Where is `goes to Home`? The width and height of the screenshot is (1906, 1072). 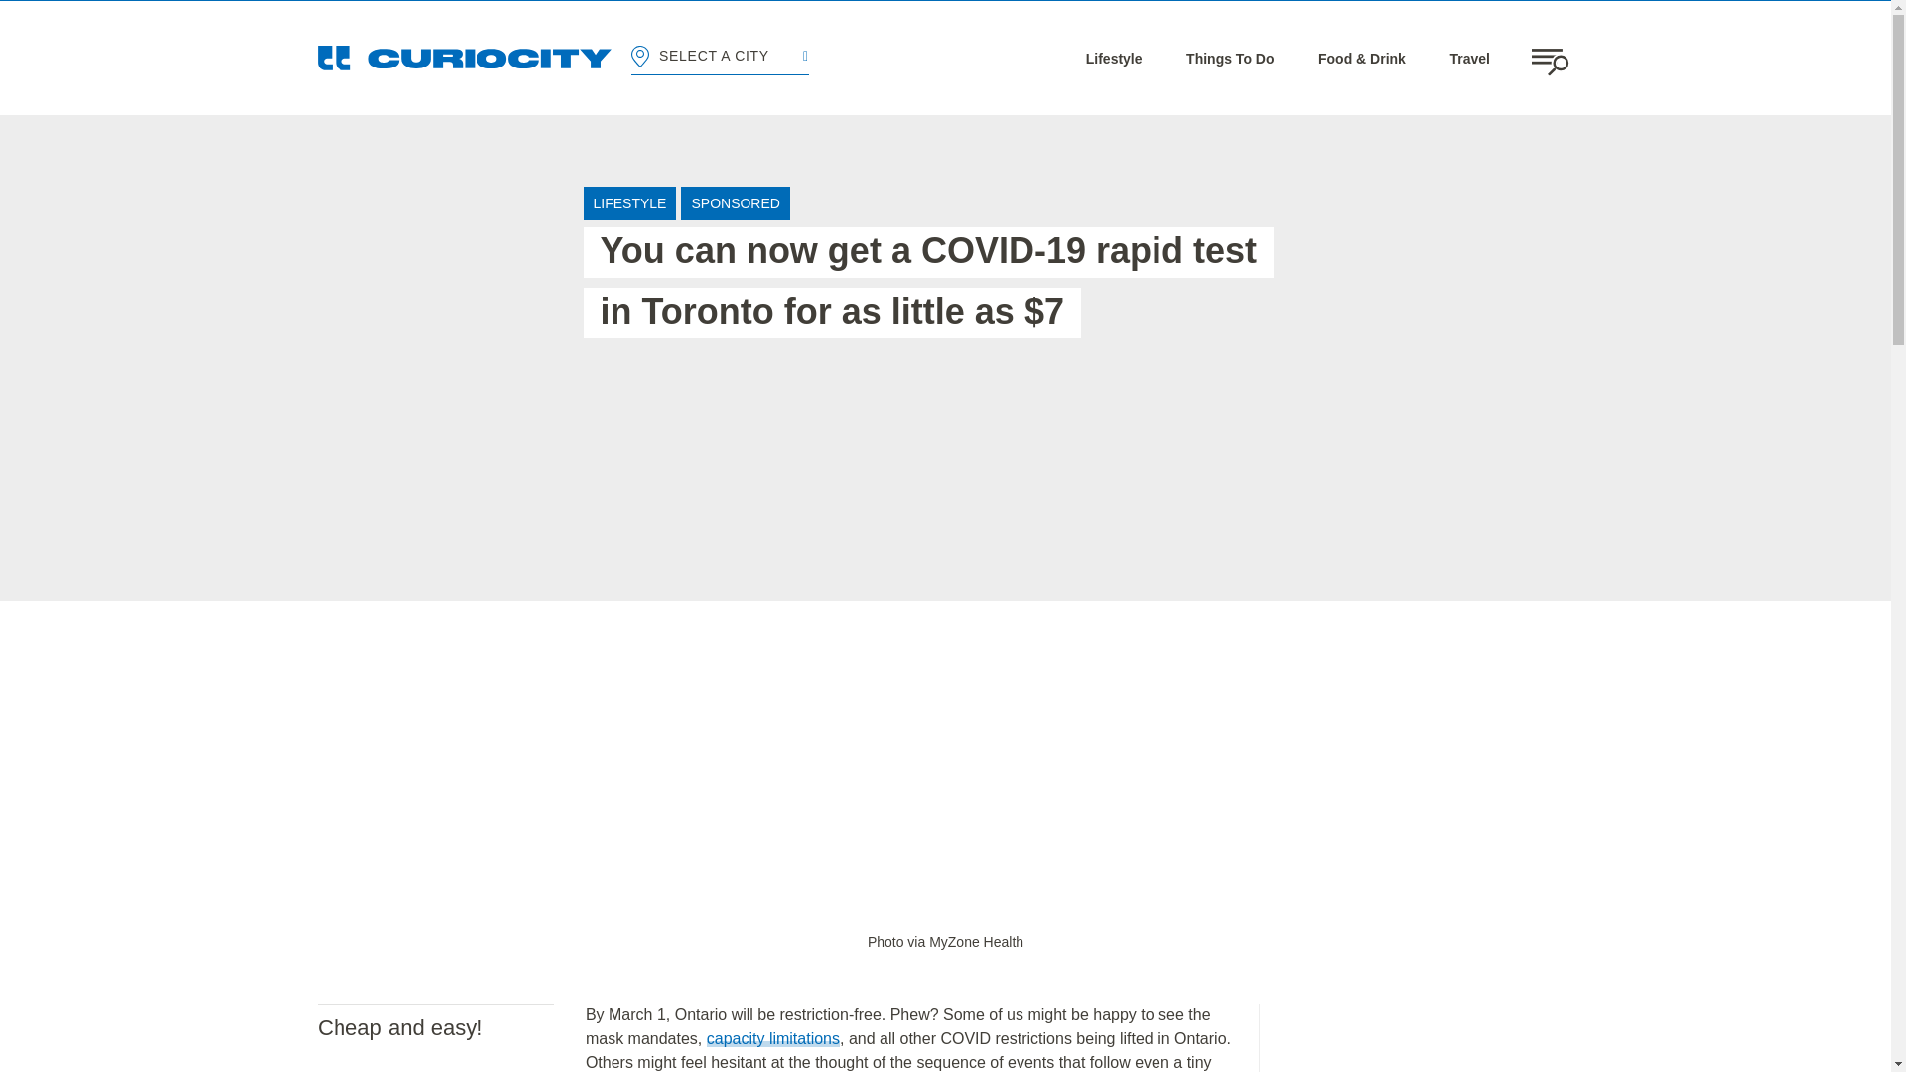 goes to Home is located at coordinates (465, 58).